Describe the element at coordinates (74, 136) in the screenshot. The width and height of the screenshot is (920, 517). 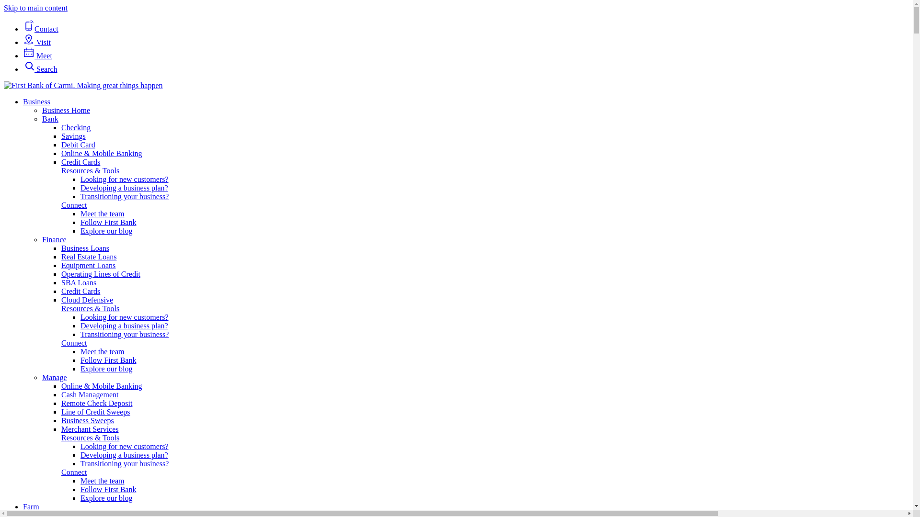
I see `Savings` at that location.